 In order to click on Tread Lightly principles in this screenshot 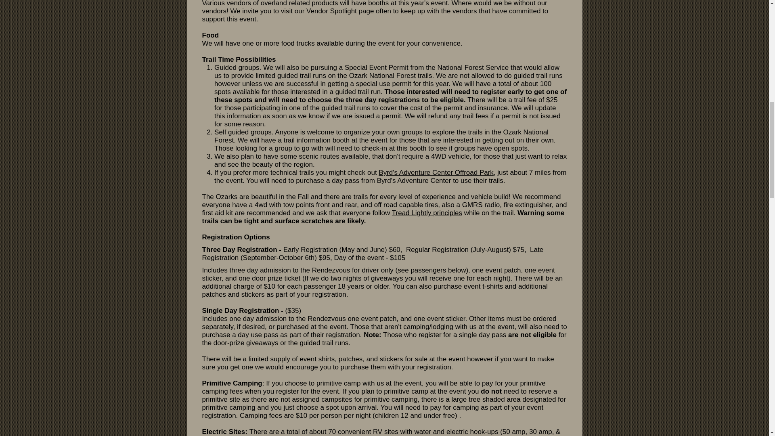, I will do `click(427, 213)`.